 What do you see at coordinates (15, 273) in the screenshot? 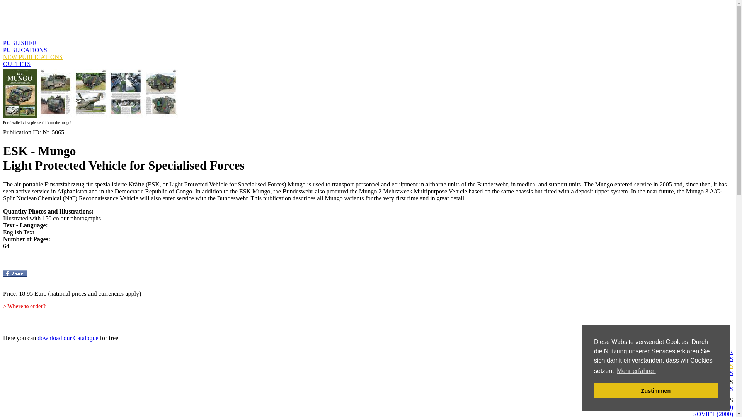
I see `Facebook` at bounding box center [15, 273].